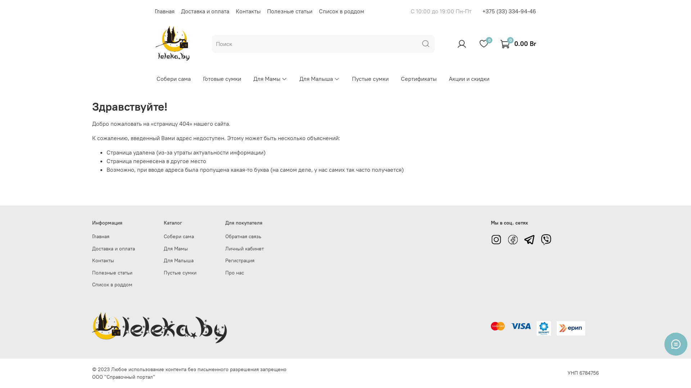  Describe the element at coordinates (518, 44) in the screenshot. I see `0
0.00 Br` at that location.